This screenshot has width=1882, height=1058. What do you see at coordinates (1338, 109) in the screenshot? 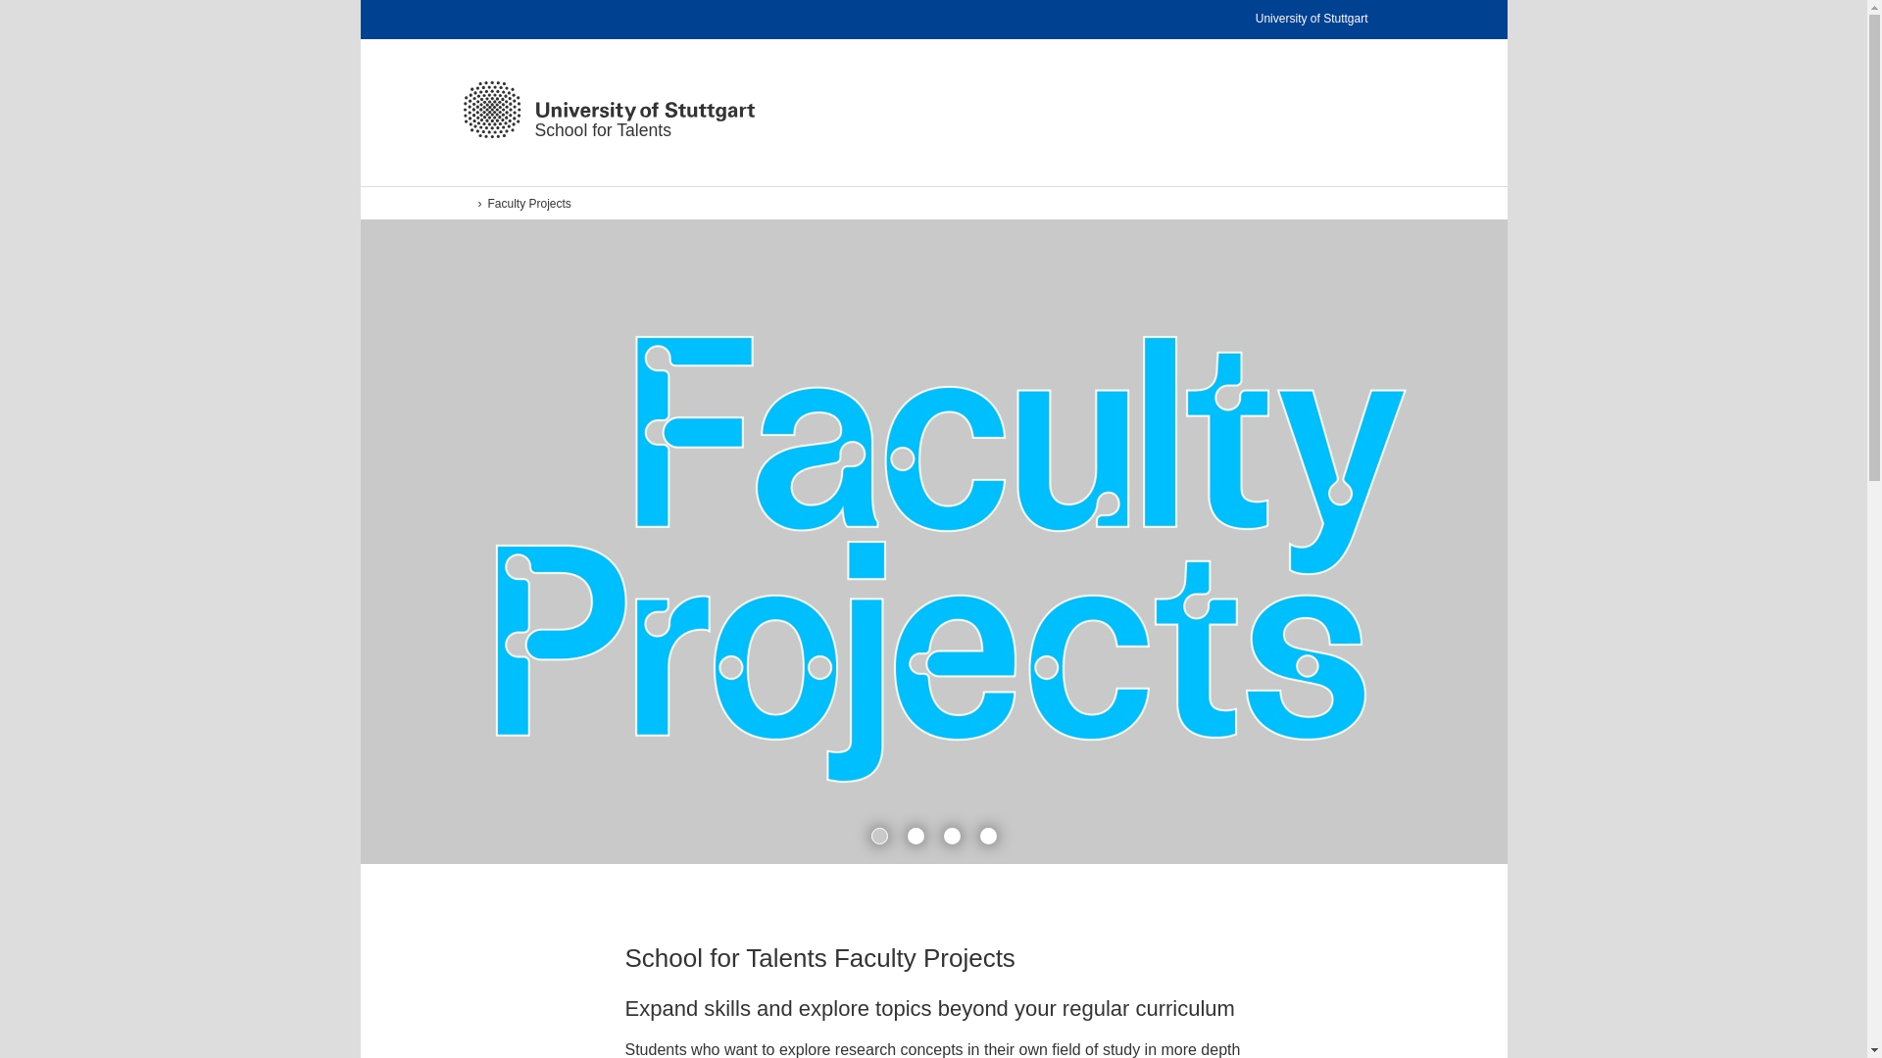
I see `Main navigation` at bounding box center [1338, 109].